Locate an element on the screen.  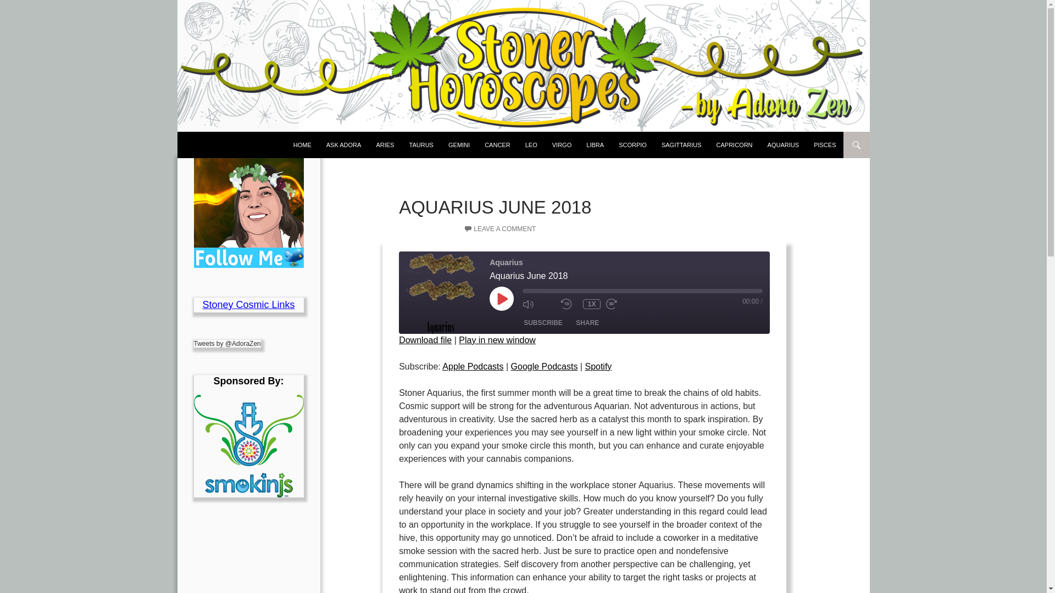
1X is located at coordinates (591, 304).